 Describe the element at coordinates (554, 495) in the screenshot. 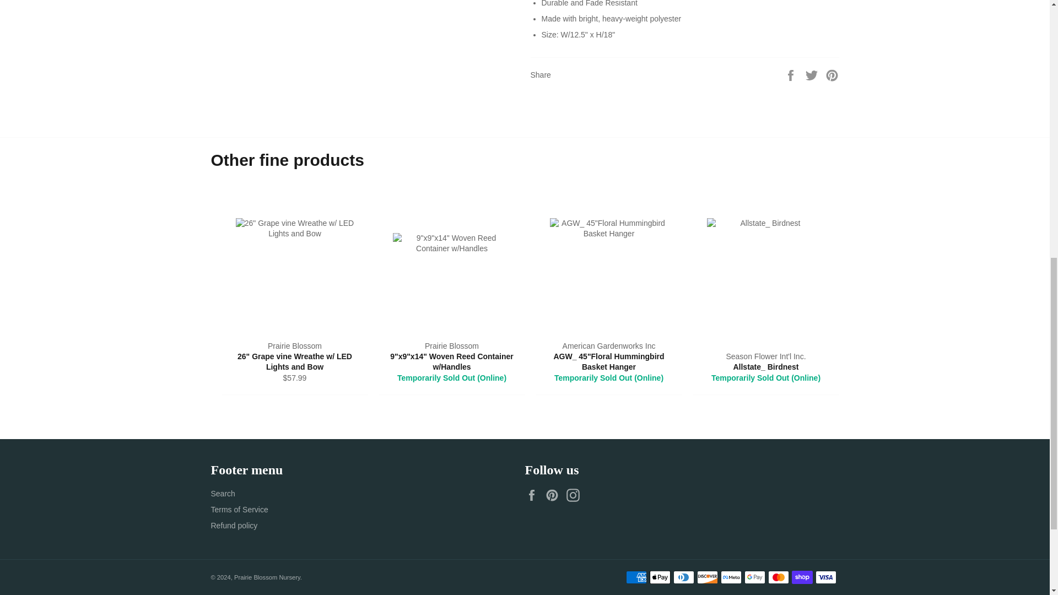

I see `Prairie Blossom Nursery on Pinterest` at that location.